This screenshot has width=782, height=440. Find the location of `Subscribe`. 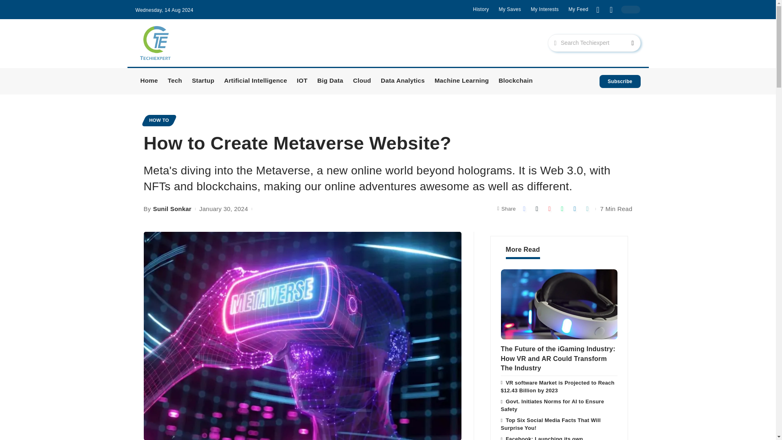

Subscribe is located at coordinates (620, 81).